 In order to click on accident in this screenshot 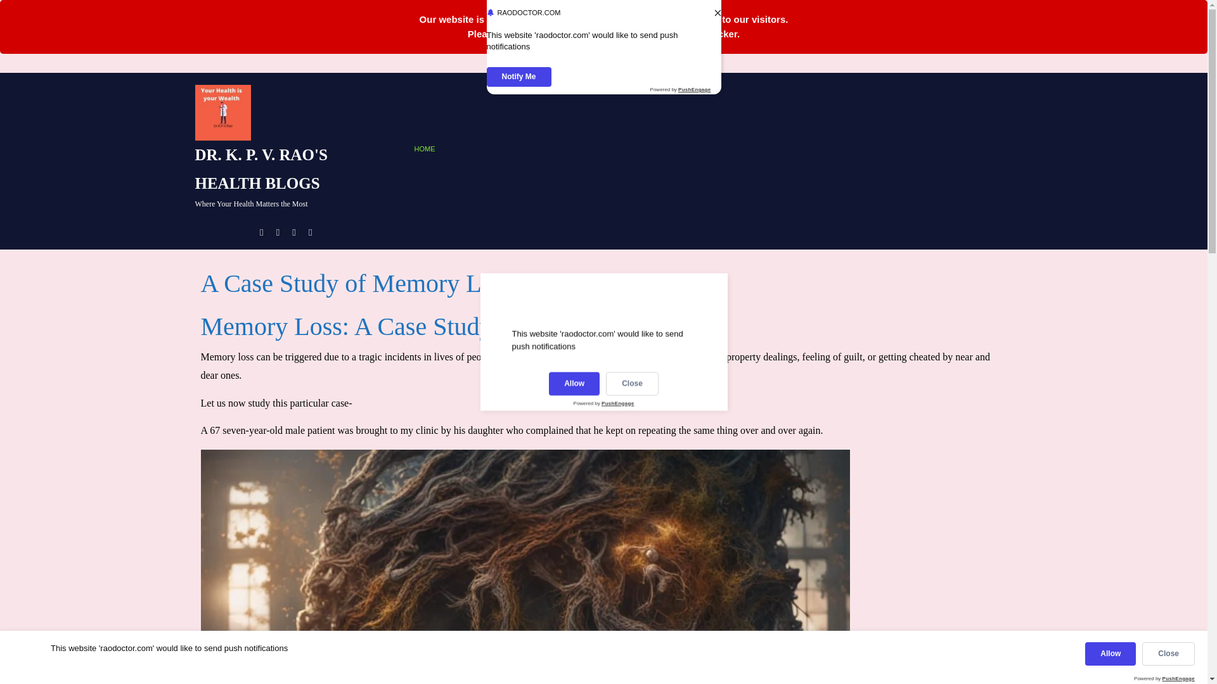, I will do `click(592, 357)`.